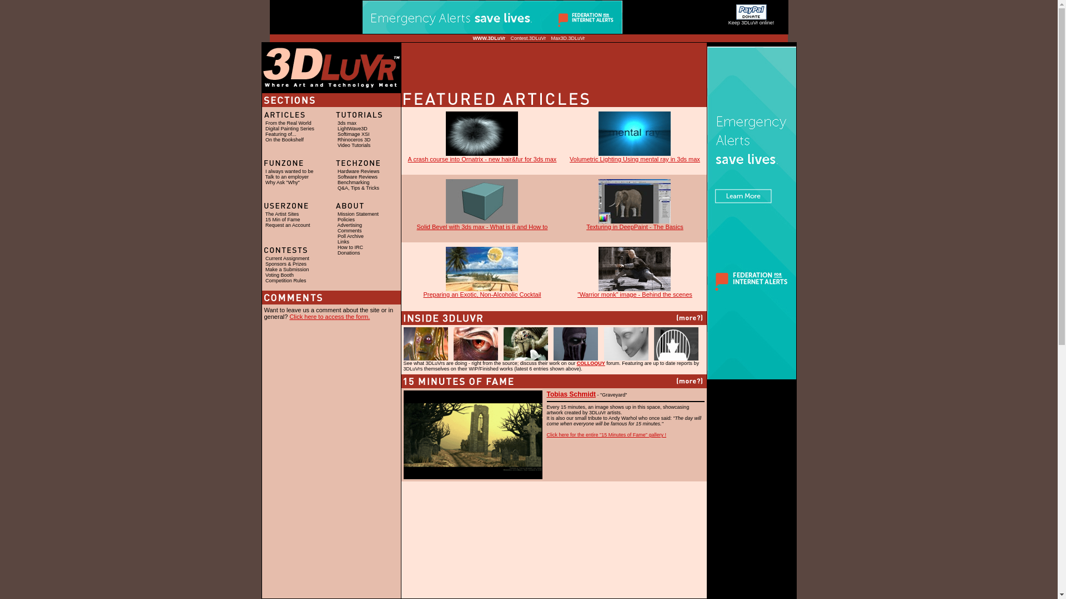 Image resolution: width=1066 pixels, height=599 pixels. I want to click on Video Tutorials, so click(354, 145).